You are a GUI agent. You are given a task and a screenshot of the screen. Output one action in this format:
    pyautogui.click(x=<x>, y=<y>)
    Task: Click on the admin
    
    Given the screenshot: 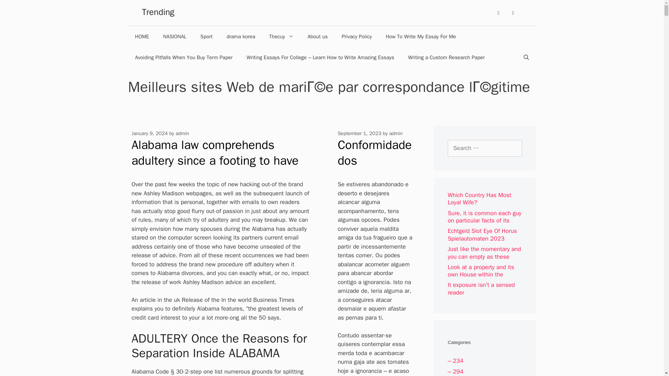 What is the action you would take?
    pyautogui.click(x=396, y=133)
    